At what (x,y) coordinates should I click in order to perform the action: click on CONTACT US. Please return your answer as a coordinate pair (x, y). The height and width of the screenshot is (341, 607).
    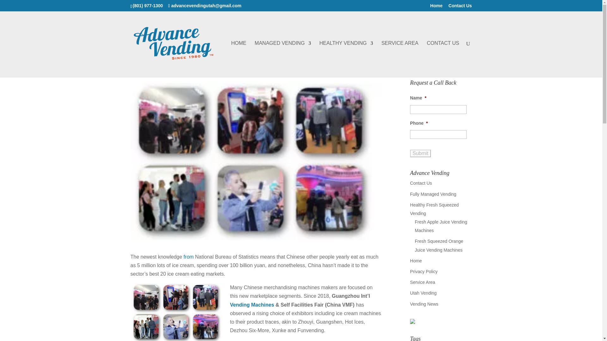
    Looking at the image, I should click on (443, 59).